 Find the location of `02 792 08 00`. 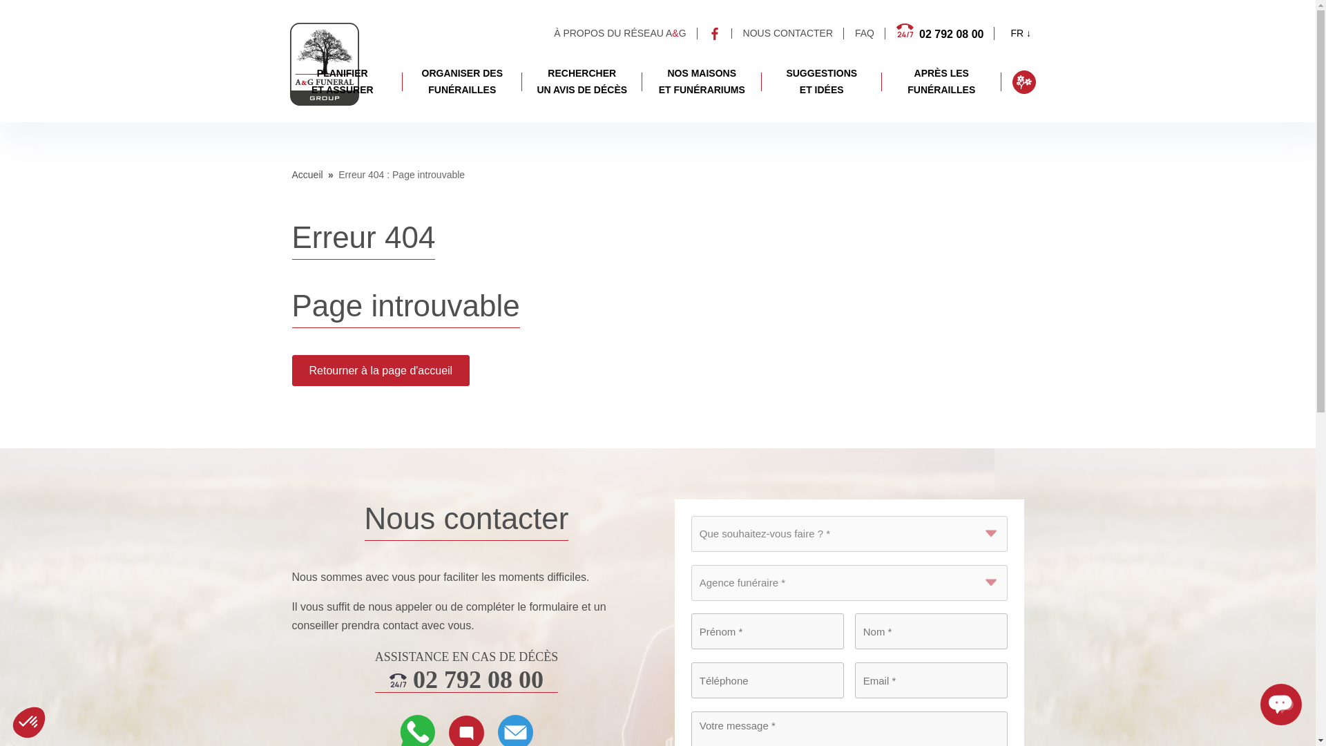

02 792 08 00 is located at coordinates (99, 698).